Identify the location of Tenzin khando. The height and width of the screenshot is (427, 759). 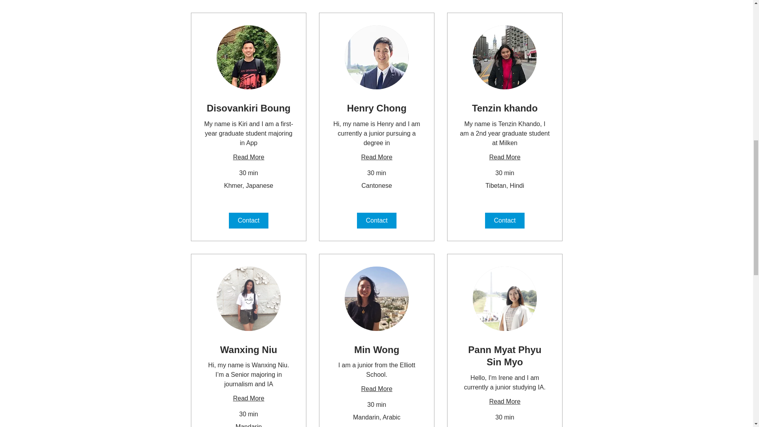
(504, 108).